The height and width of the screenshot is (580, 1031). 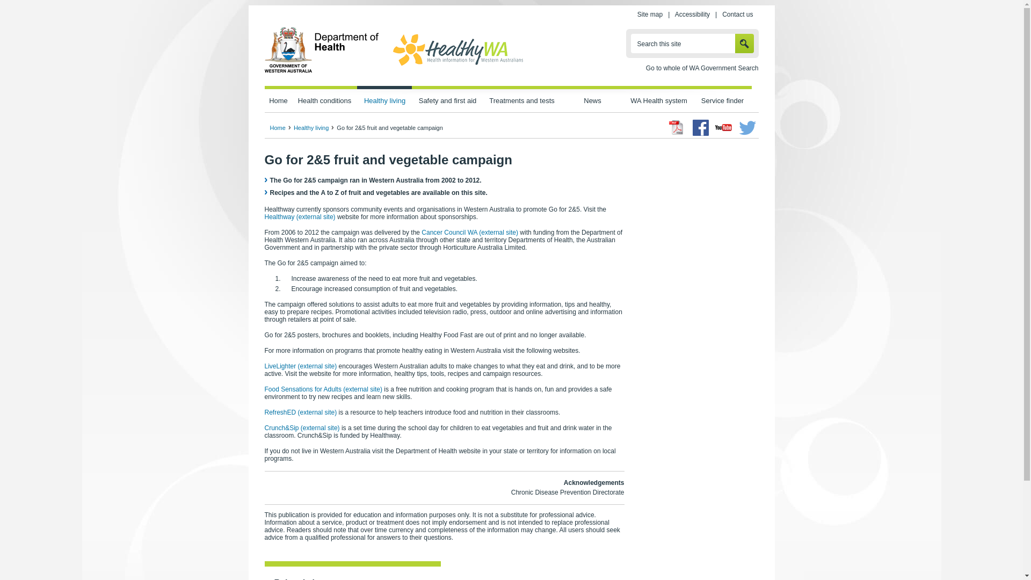 I want to click on LiveLighter (external site), so click(x=300, y=366).